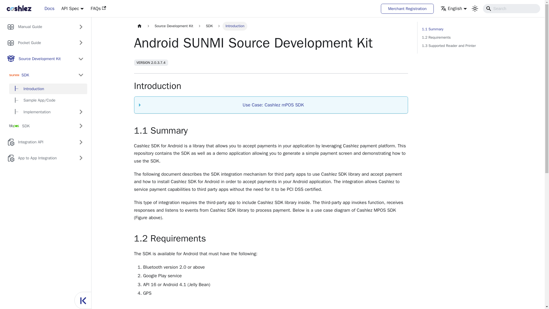  I want to click on FAQs, so click(98, 9).